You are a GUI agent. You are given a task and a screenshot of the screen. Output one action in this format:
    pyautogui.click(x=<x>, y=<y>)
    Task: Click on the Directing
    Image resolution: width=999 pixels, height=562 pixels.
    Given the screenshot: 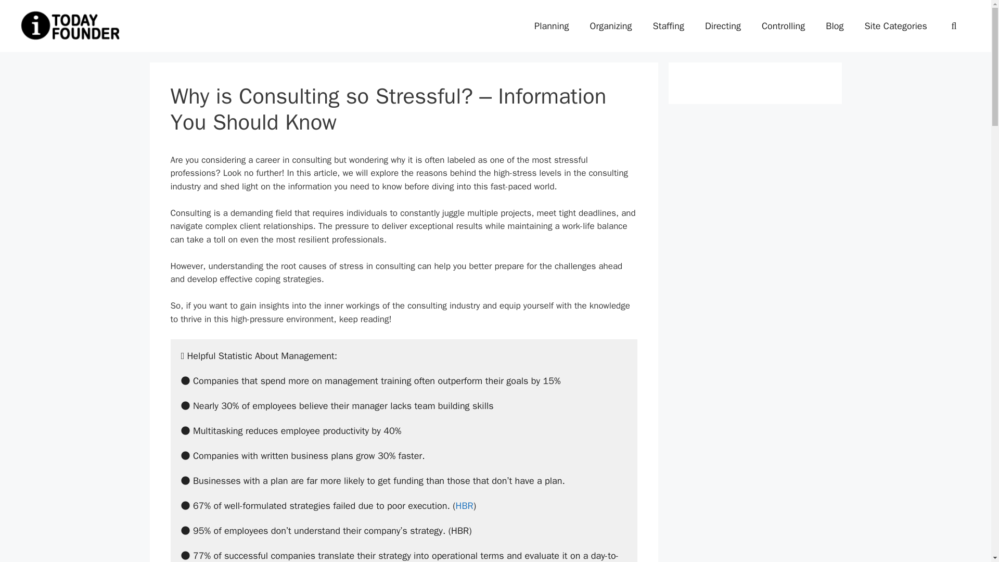 What is the action you would take?
    pyautogui.click(x=722, y=26)
    